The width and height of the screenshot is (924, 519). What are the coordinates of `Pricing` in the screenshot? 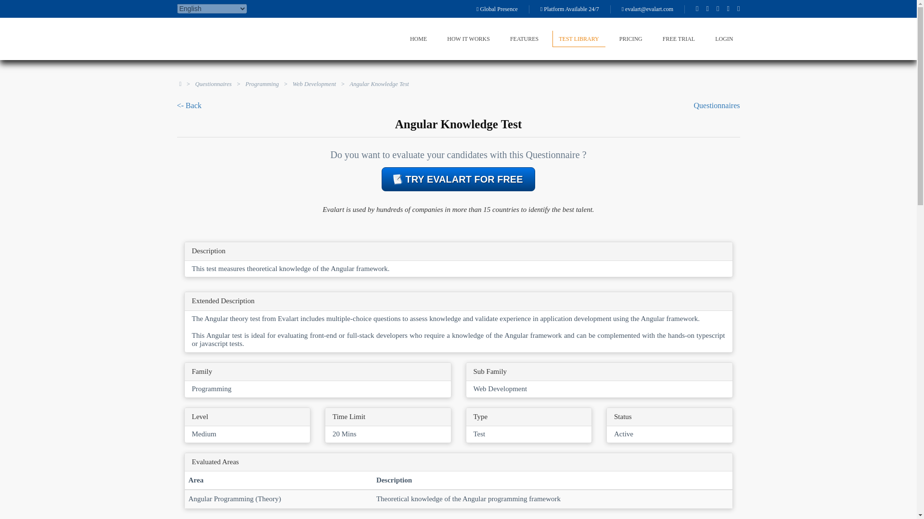 It's located at (630, 38).